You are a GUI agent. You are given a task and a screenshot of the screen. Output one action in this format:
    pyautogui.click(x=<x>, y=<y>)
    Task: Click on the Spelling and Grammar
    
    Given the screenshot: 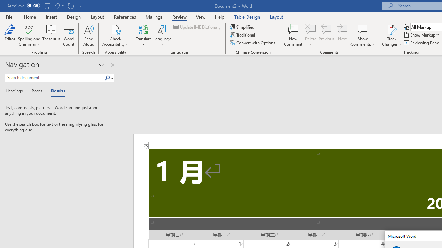 What is the action you would take?
    pyautogui.click(x=29, y=35)
    